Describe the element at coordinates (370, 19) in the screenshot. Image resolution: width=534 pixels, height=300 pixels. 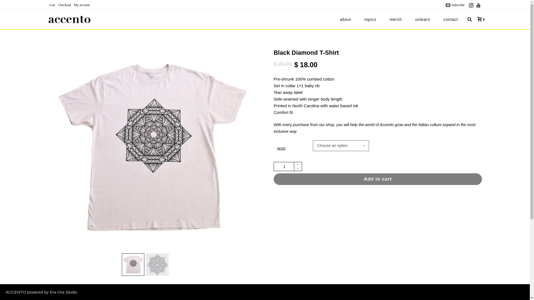
I see `topics` at that location.